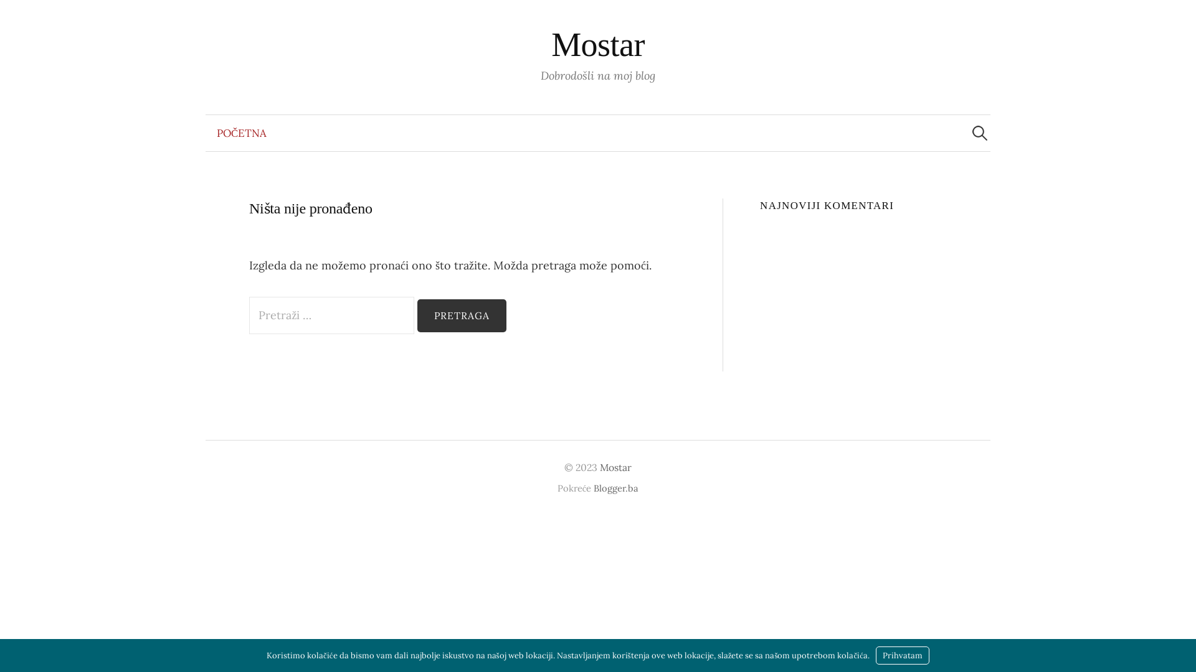 This screenshot has height=672, width=1196. What do you see at coordinates (615, 467) in the screenshot?
I see `Mostar` at bounding box center [615, 467].